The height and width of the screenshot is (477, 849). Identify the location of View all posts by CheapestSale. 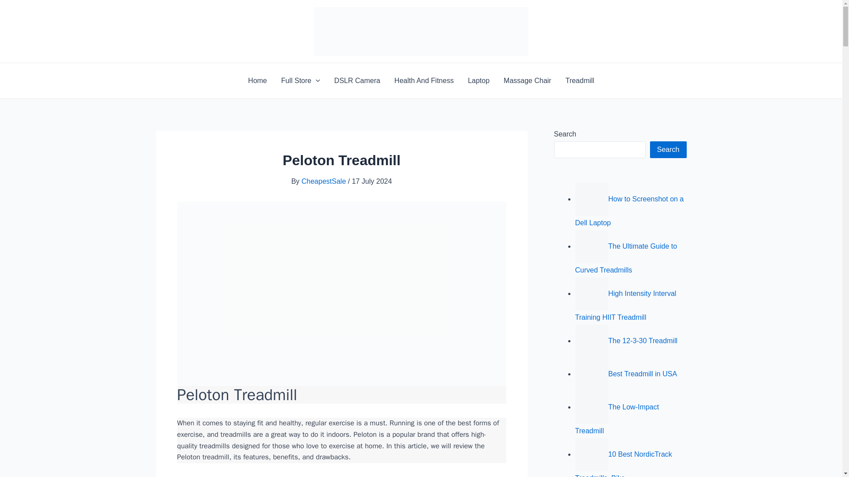
(325, 181).